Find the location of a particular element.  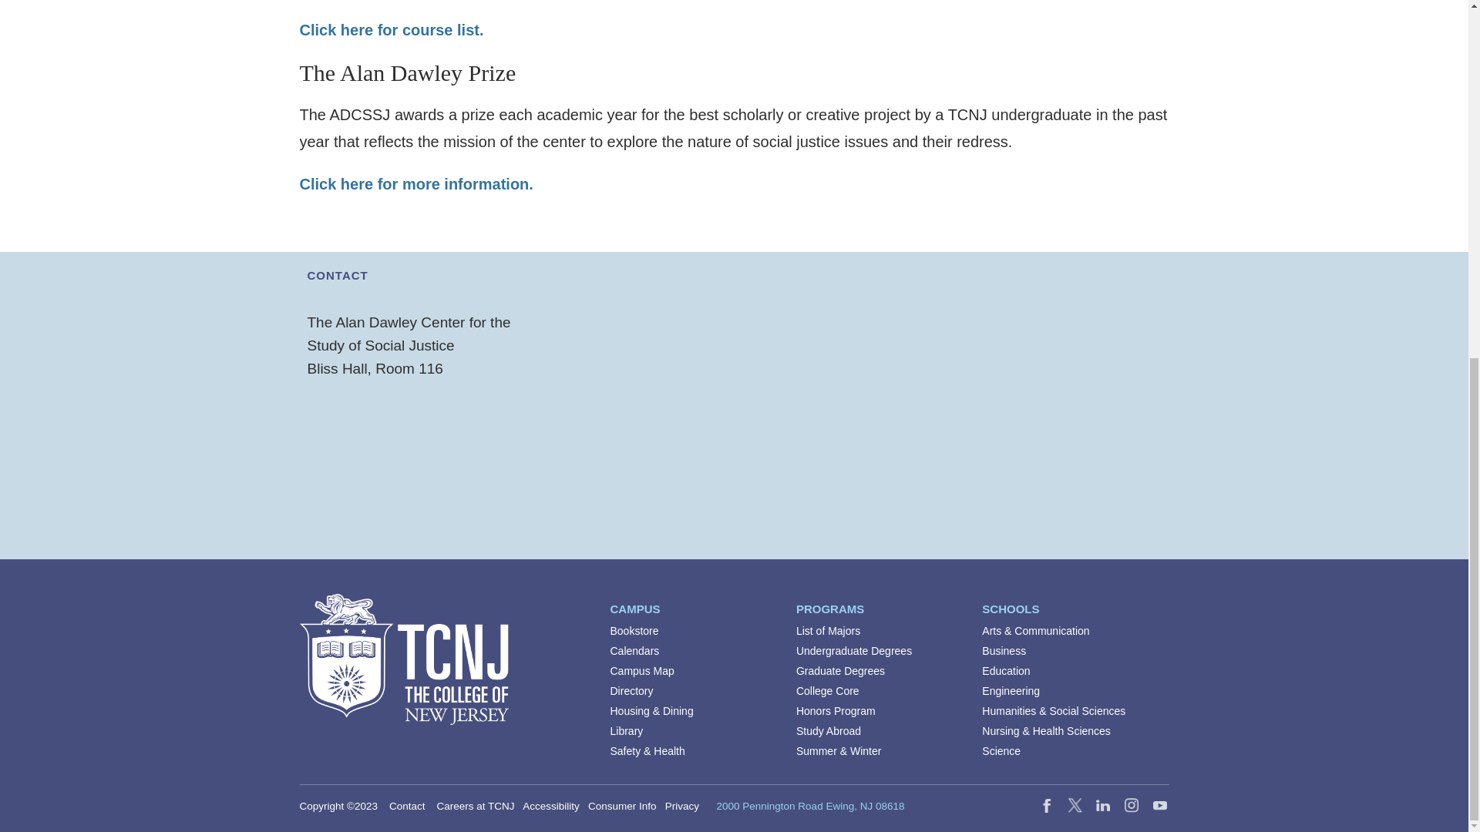

Click here for course list. is located at coordinates (391, 29).